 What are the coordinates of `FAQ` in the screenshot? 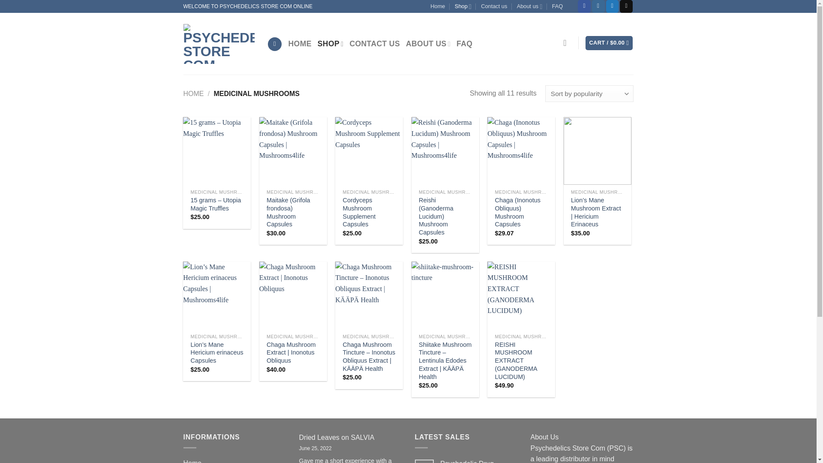 It's located at (557, 6).